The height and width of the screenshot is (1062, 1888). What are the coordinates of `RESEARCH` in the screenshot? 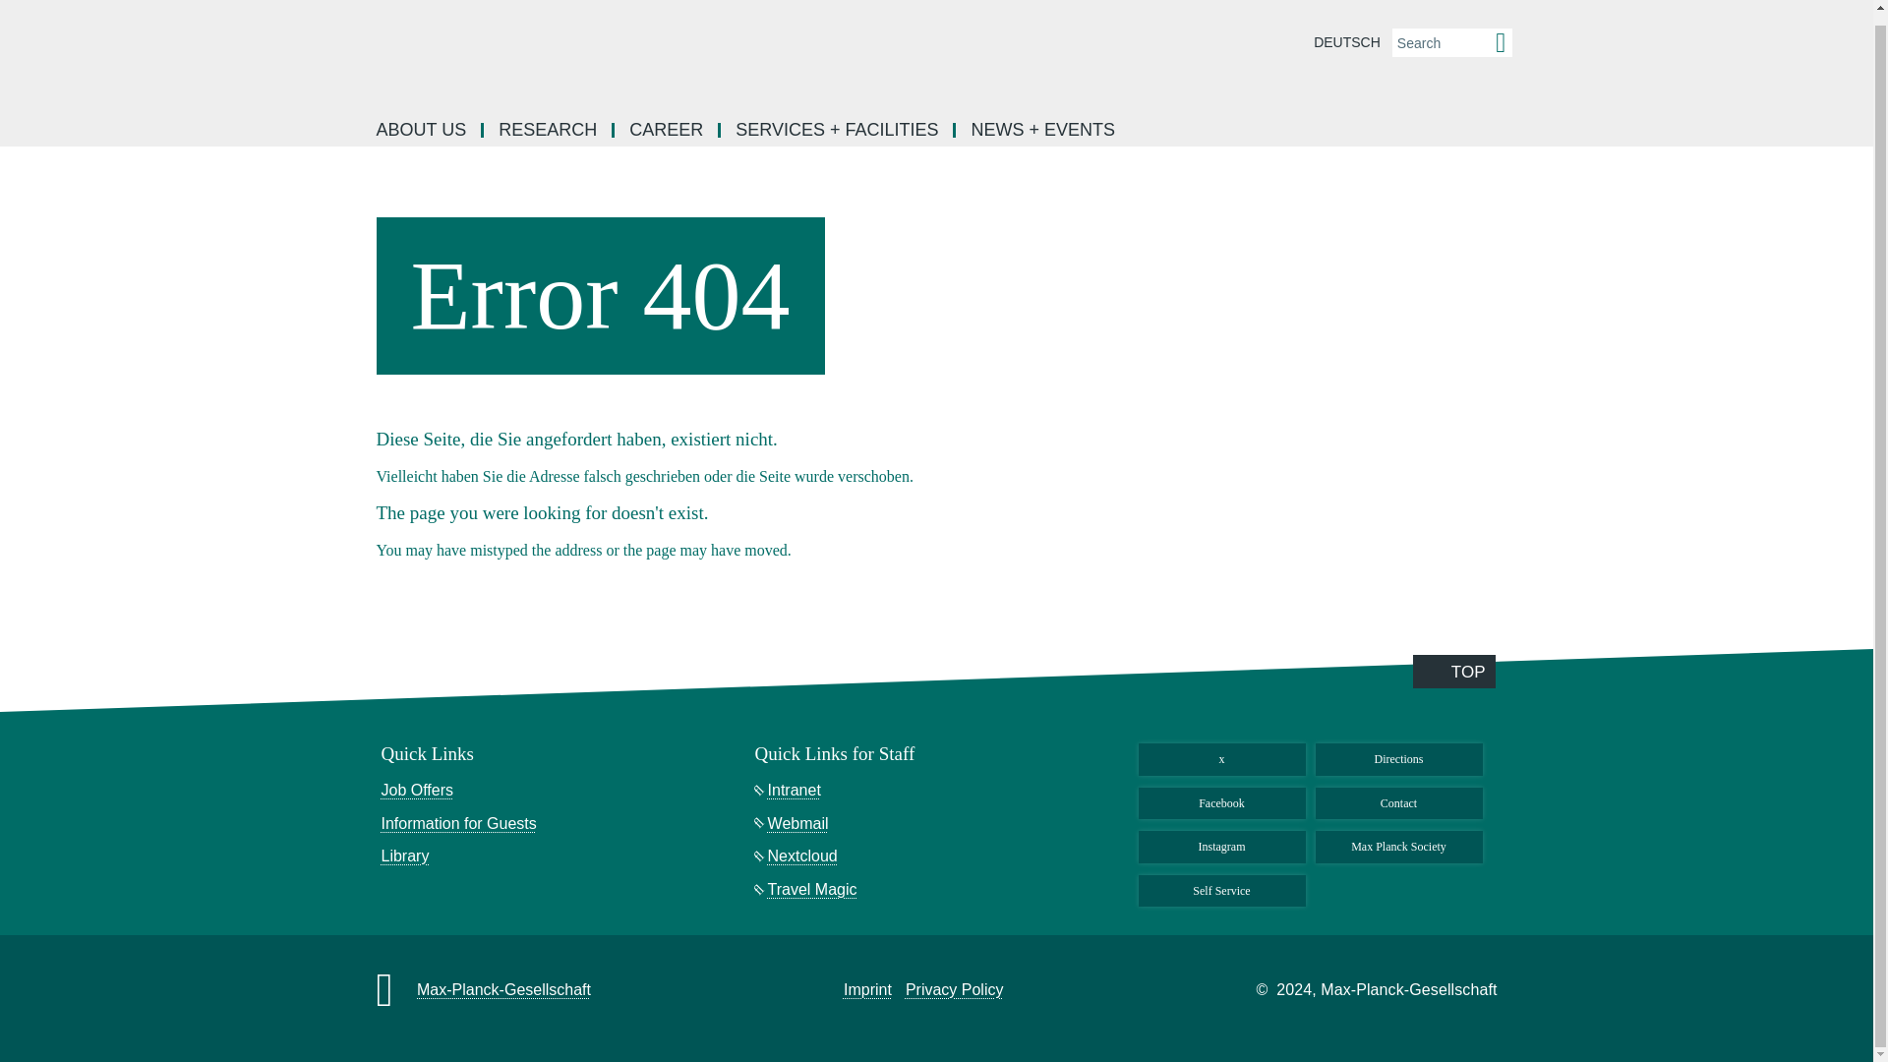 It's located at (549, 130).